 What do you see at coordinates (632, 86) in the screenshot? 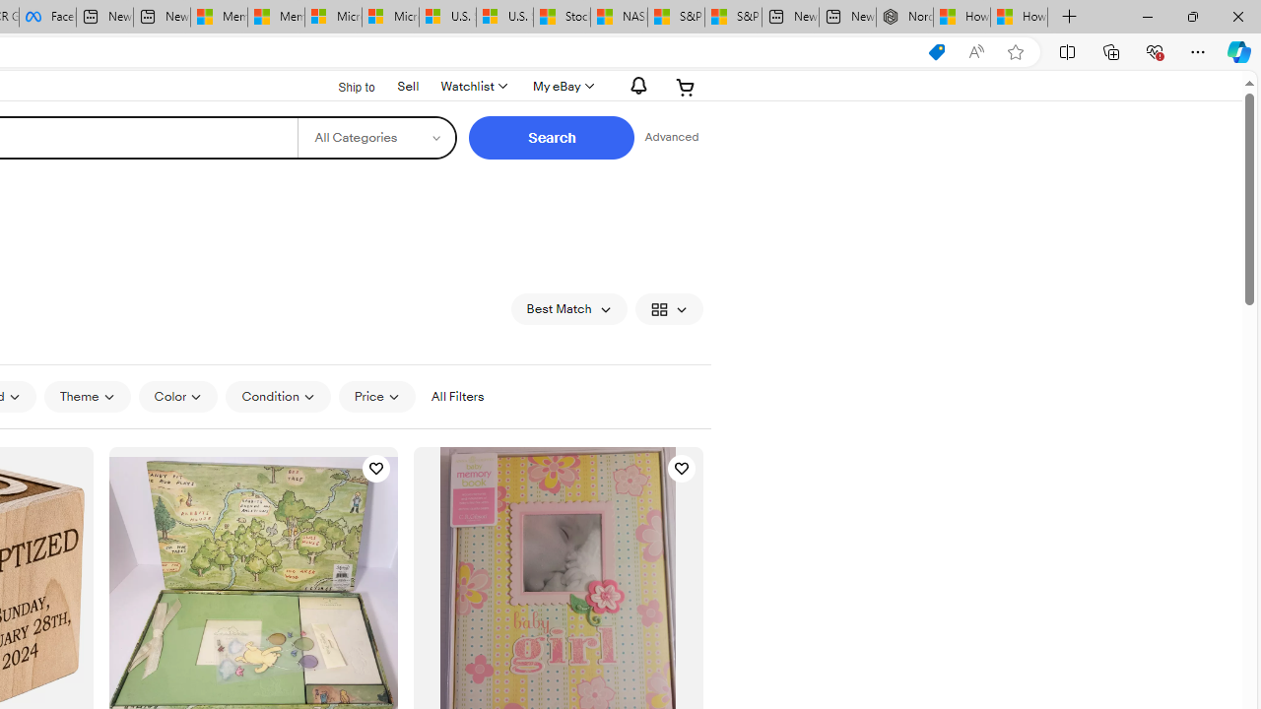
I see `Notifications` at bounding box center [632, 86].